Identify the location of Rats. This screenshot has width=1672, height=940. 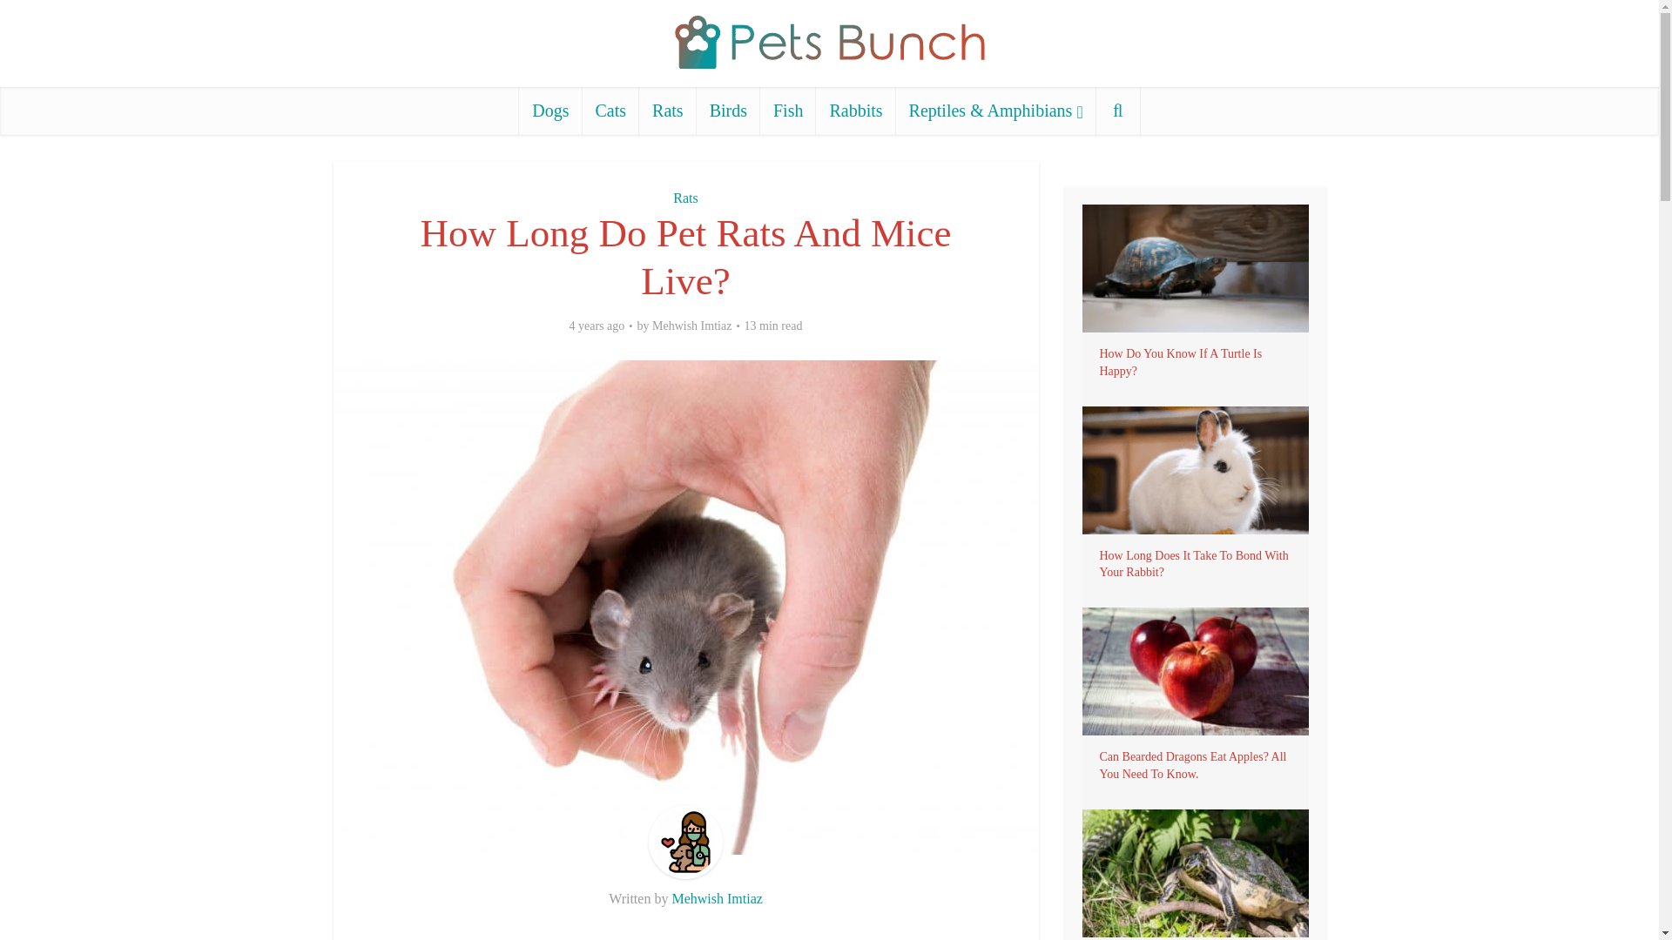
(667, 111).